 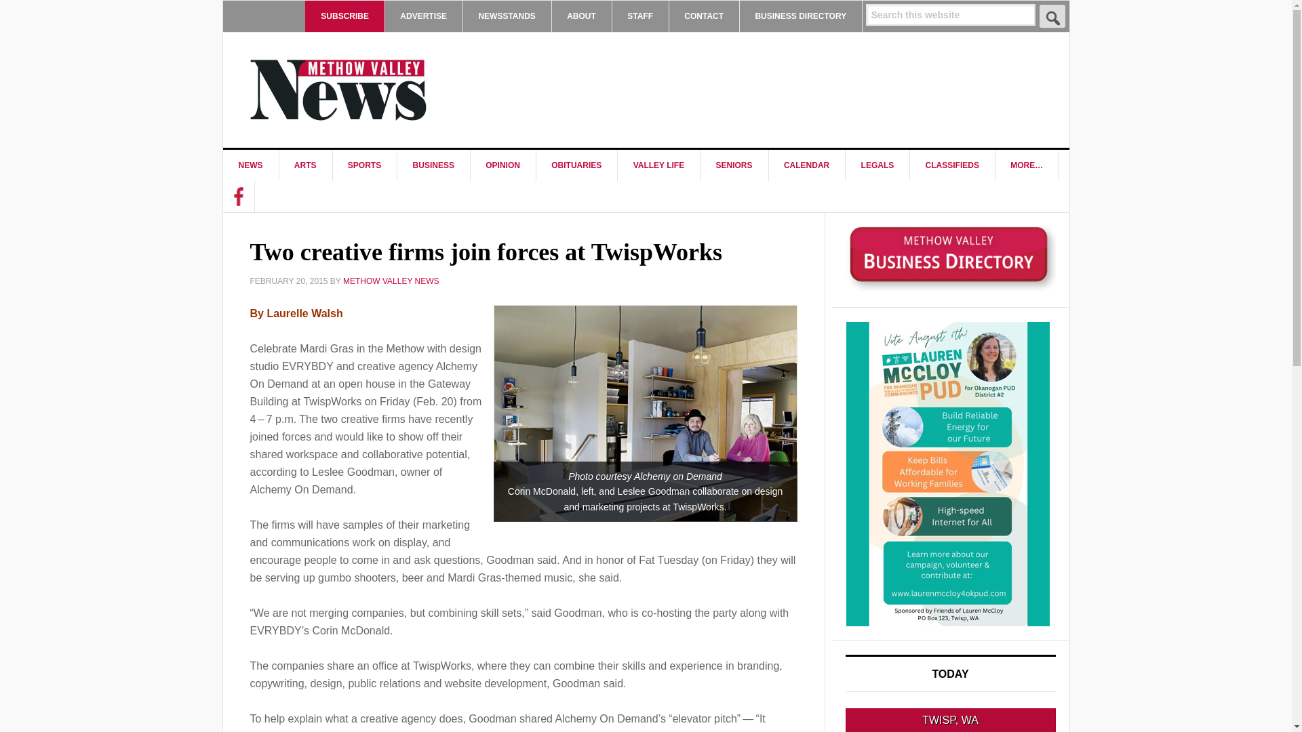 What do you see at coordinates (506, 16) in the screenshot?
I see `NEWSSTANDS` at bounding box center [506, 16].